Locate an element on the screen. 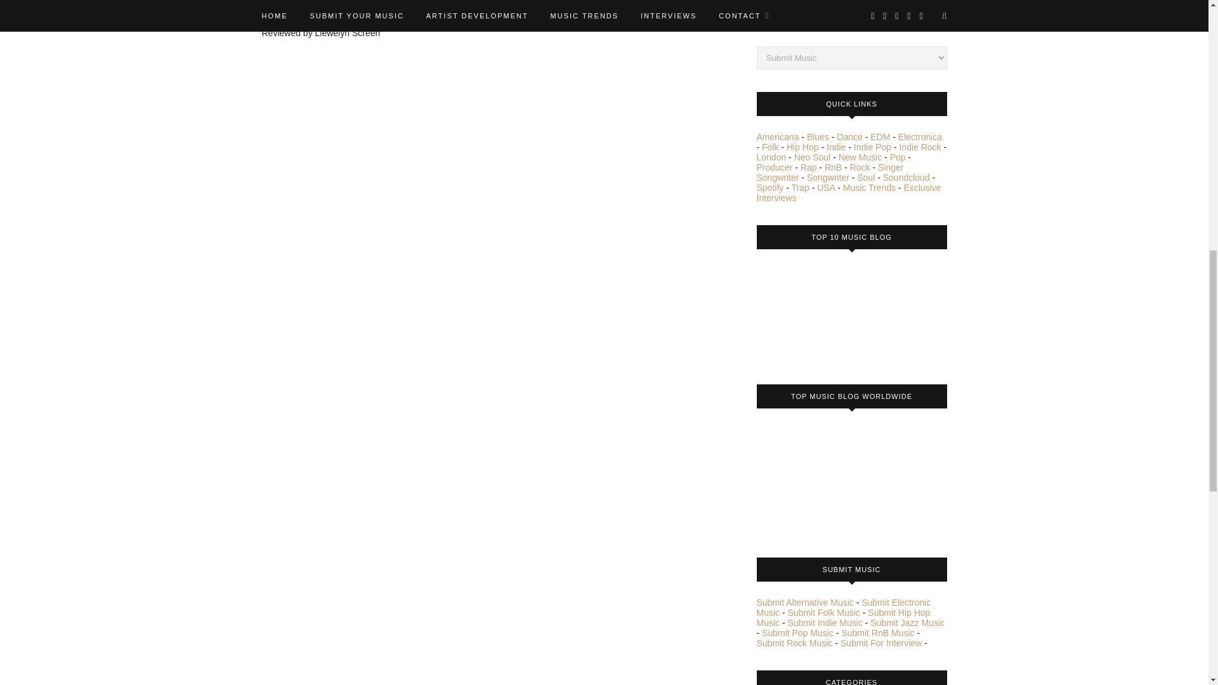  Folk is located at coordinates (770, 147).